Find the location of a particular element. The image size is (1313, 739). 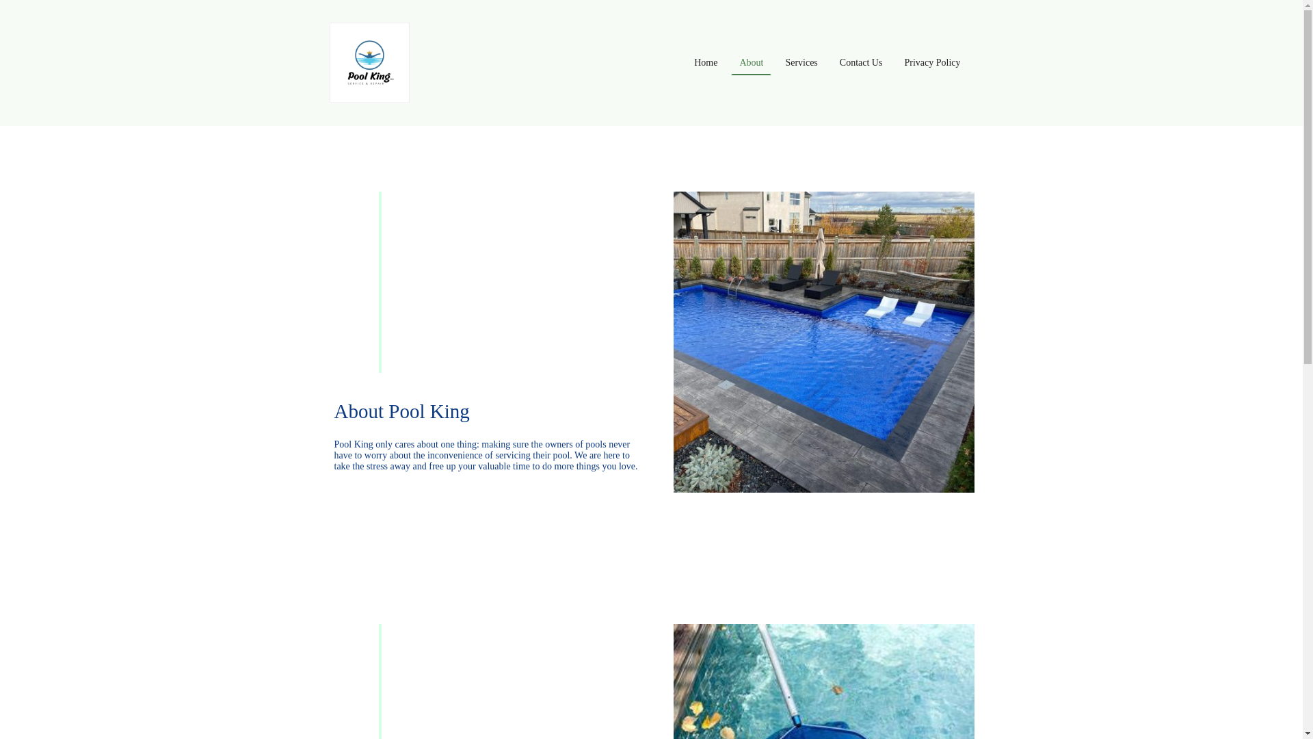

Contact Us is located at coordinates (861, 63).